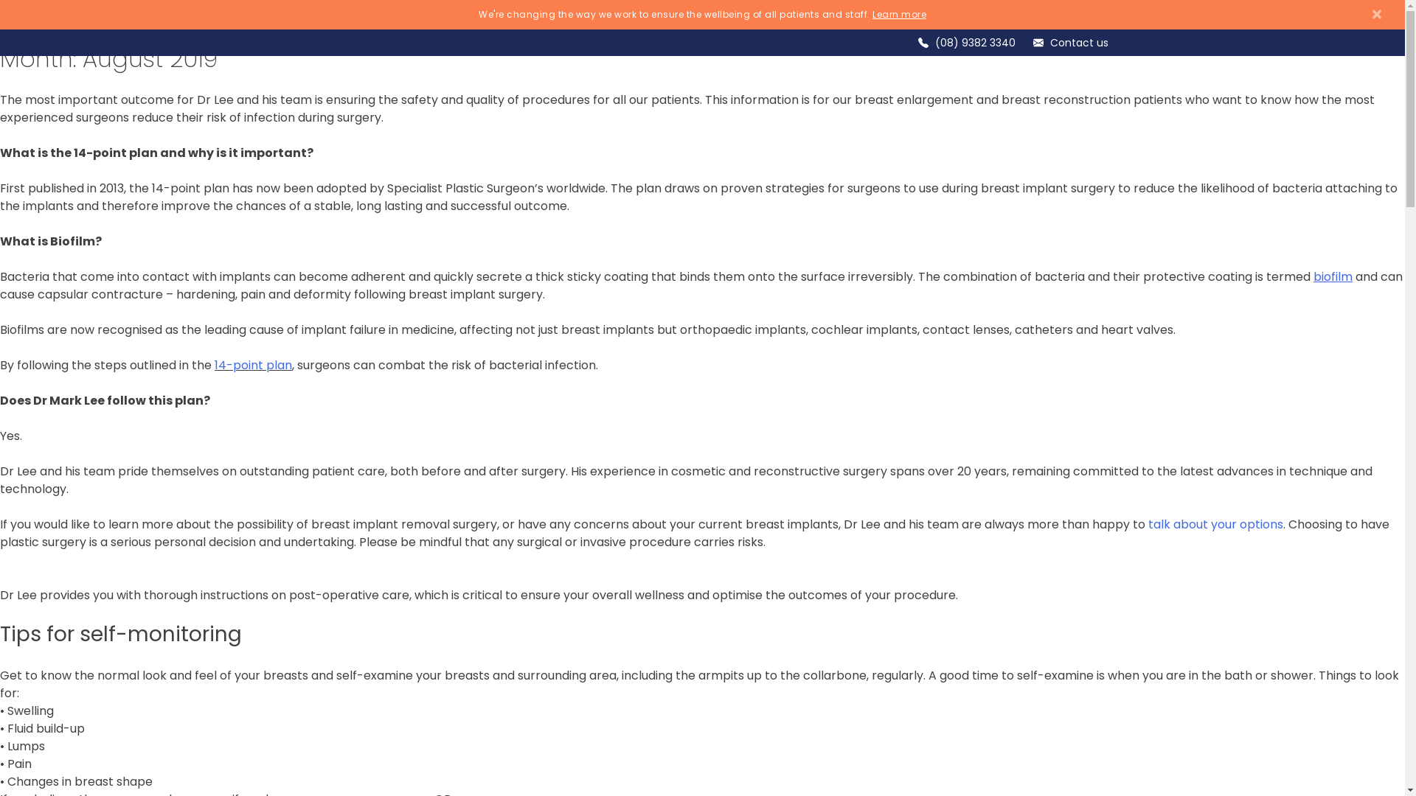 The image size is (1416, 796). Describe the element at coordinates (900, 15) in the screenshot. I see `Learn more` at that location.